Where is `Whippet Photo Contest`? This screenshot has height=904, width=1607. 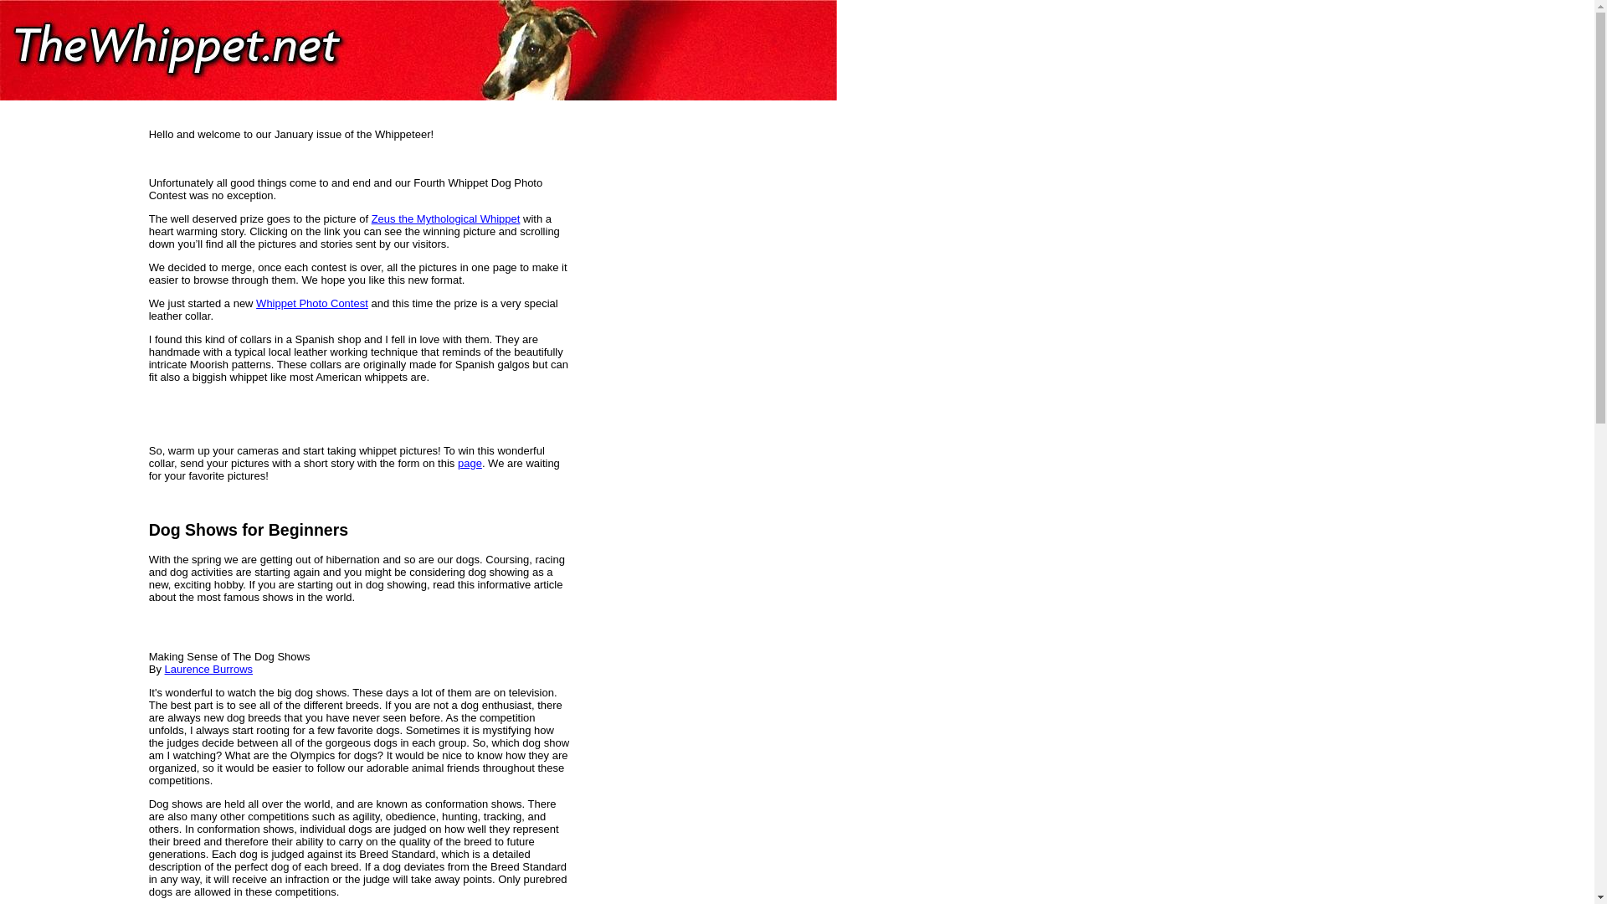 Whippet Photo Contest is located at coordinates (311, 303).